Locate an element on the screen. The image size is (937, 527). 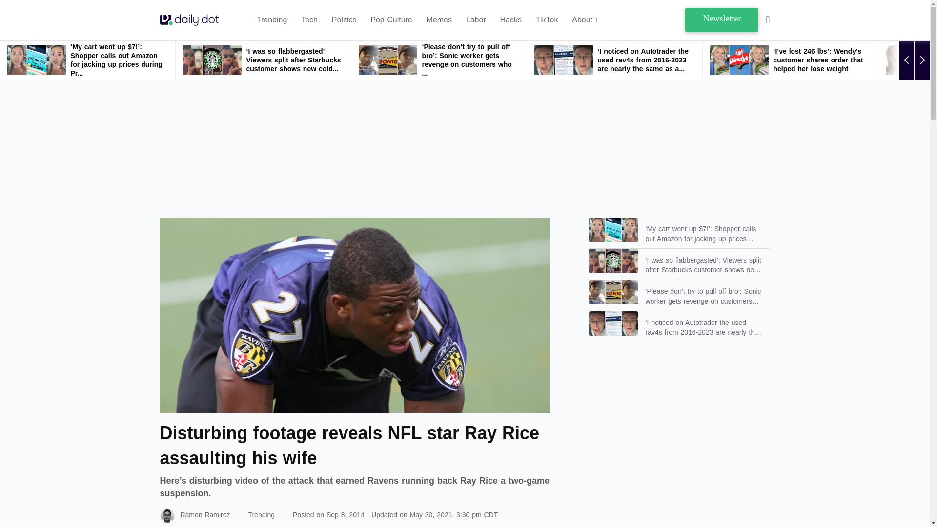
Hacks is located at coordinates (511, 20).